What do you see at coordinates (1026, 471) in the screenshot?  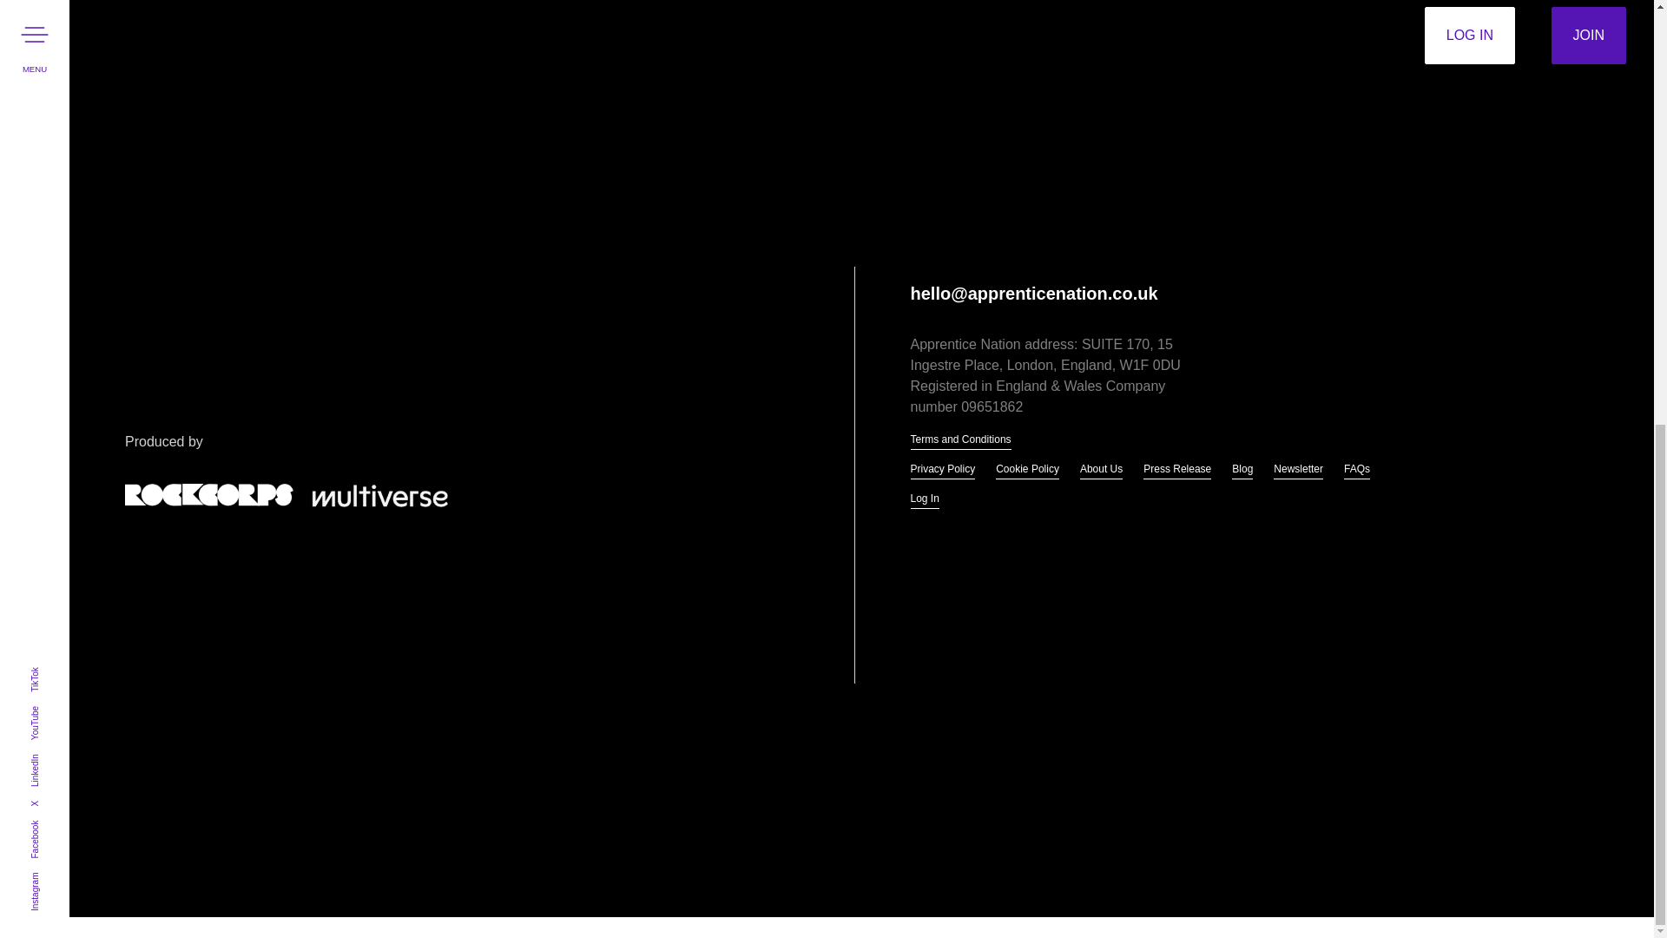 I see `Cookie Policy` at bounding box center [1026, 471].